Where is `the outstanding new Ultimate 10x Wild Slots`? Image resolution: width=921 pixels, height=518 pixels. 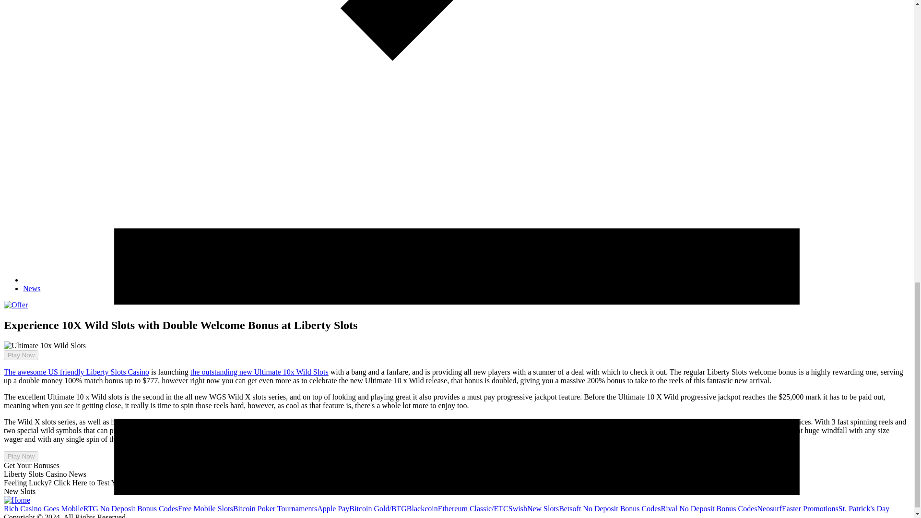 the outstanding new Ultimate 10x Wild Slots is located at coordinates (260, 372).